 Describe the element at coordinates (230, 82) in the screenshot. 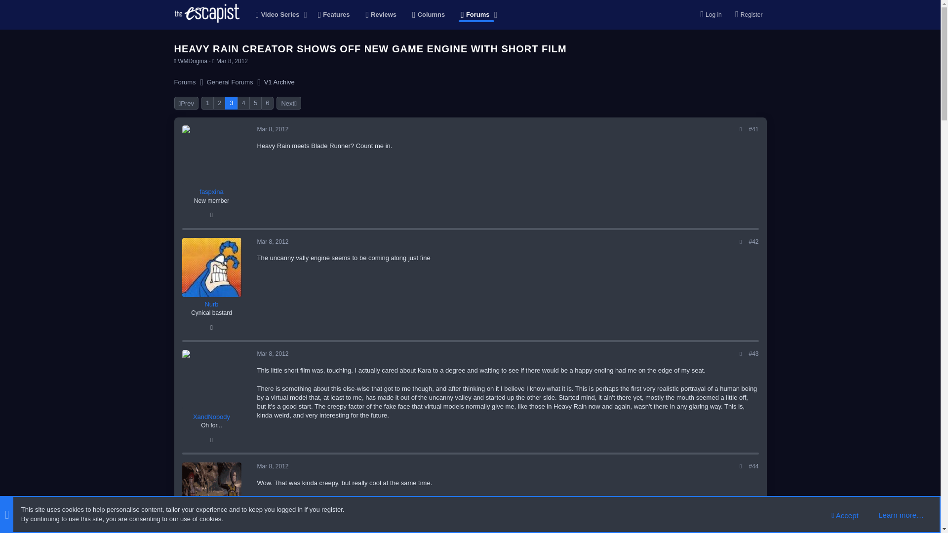

I see `General Forums` at that location.